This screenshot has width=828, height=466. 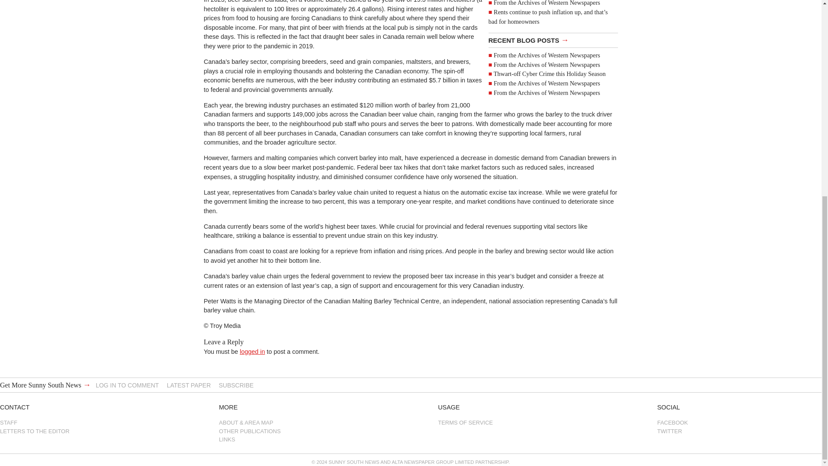 What do you see at coordinates (252, 351) in the screenshot?
I see `logged in` at bounding box center [252, 351].